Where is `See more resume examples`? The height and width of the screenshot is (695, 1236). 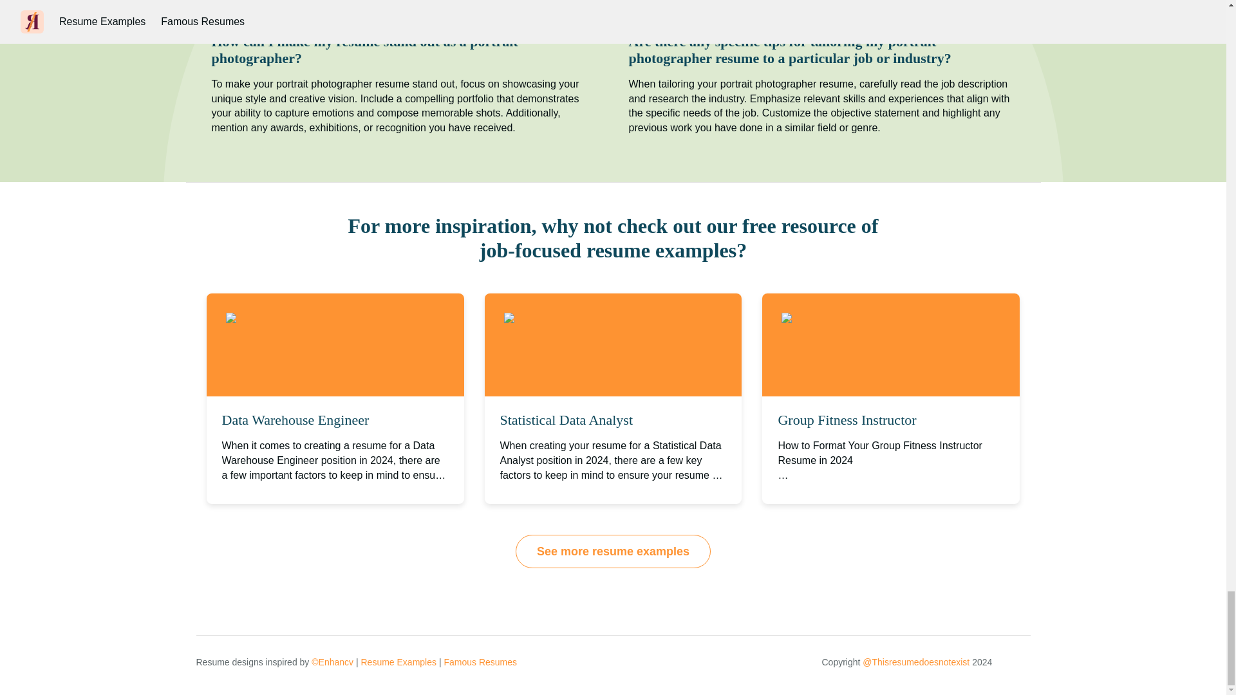 See more resume examples is located at coordinates (613, 551).